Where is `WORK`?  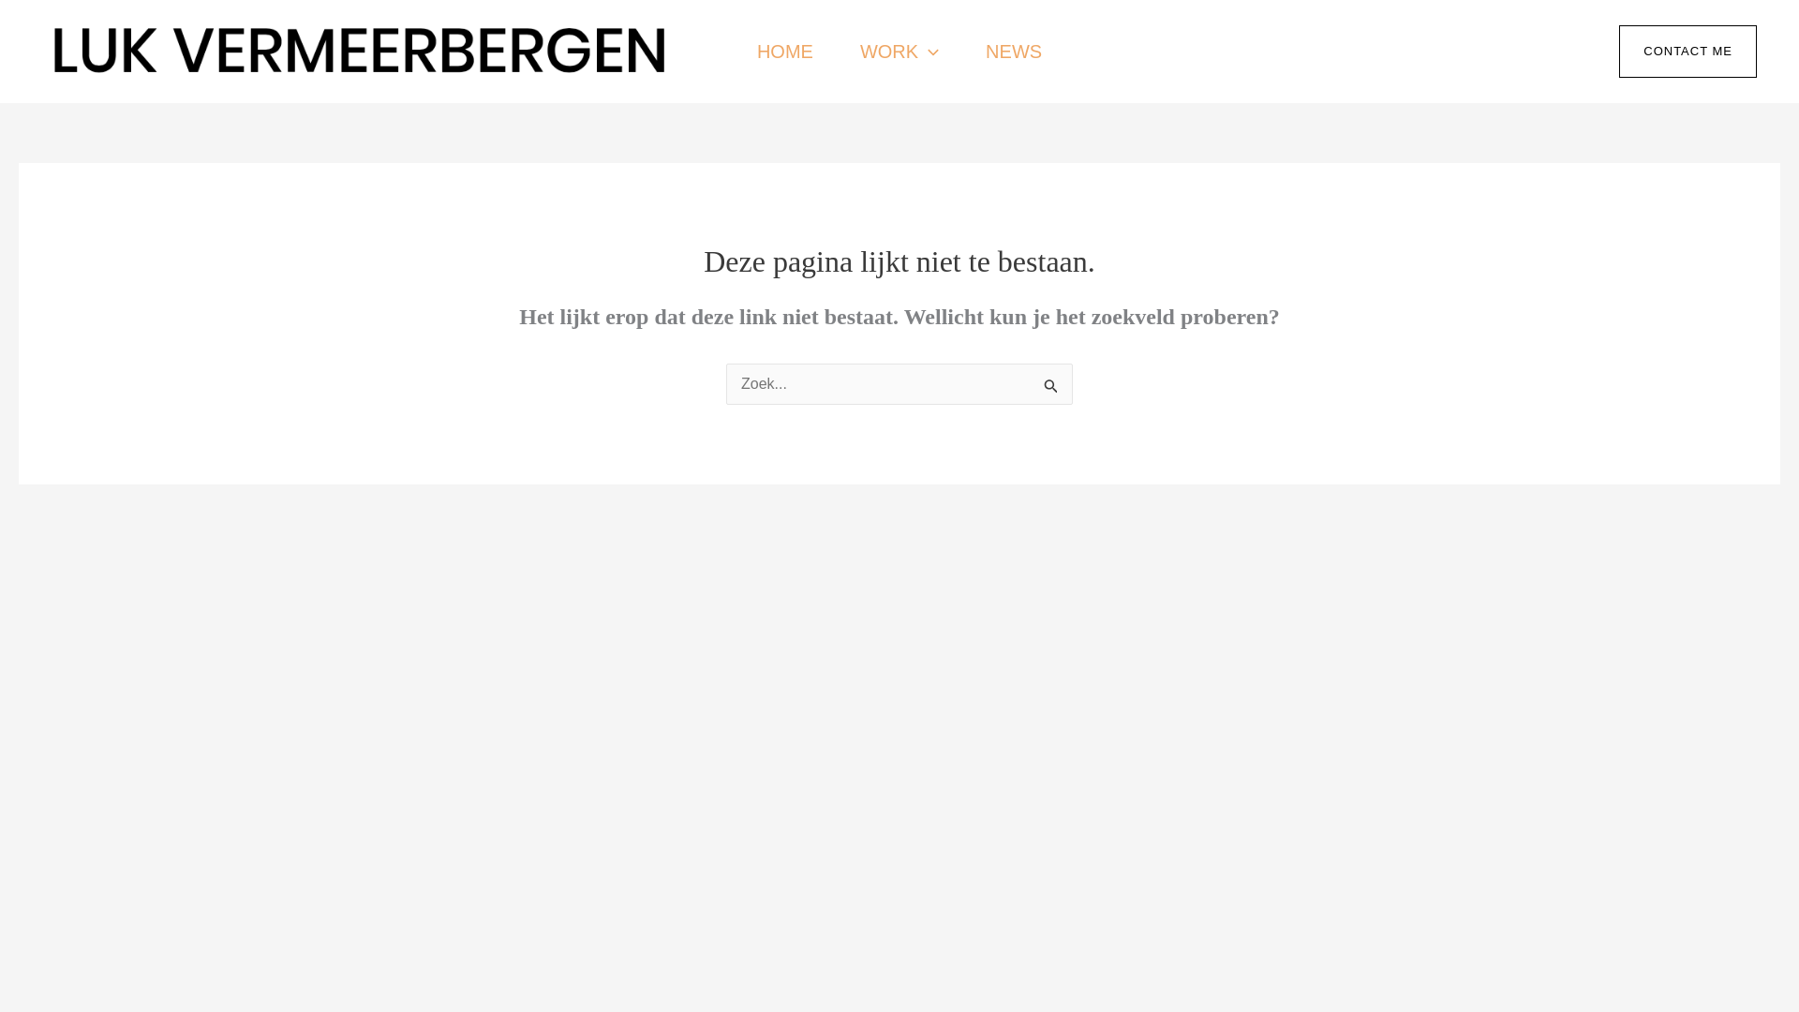
WORK is located at coordinates (899, 52).